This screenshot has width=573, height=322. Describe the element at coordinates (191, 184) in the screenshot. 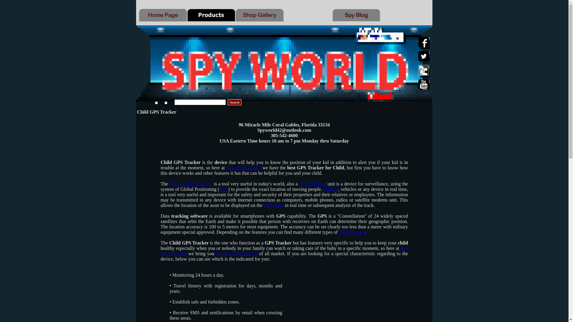

I see `Devices GPS Trackers` at that location.